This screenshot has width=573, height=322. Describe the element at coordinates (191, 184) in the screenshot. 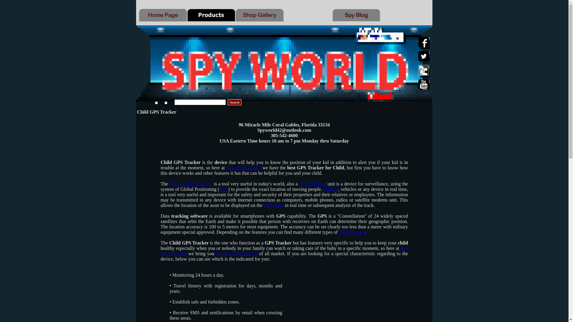

I see `Devices GPS Trackers` at that location.